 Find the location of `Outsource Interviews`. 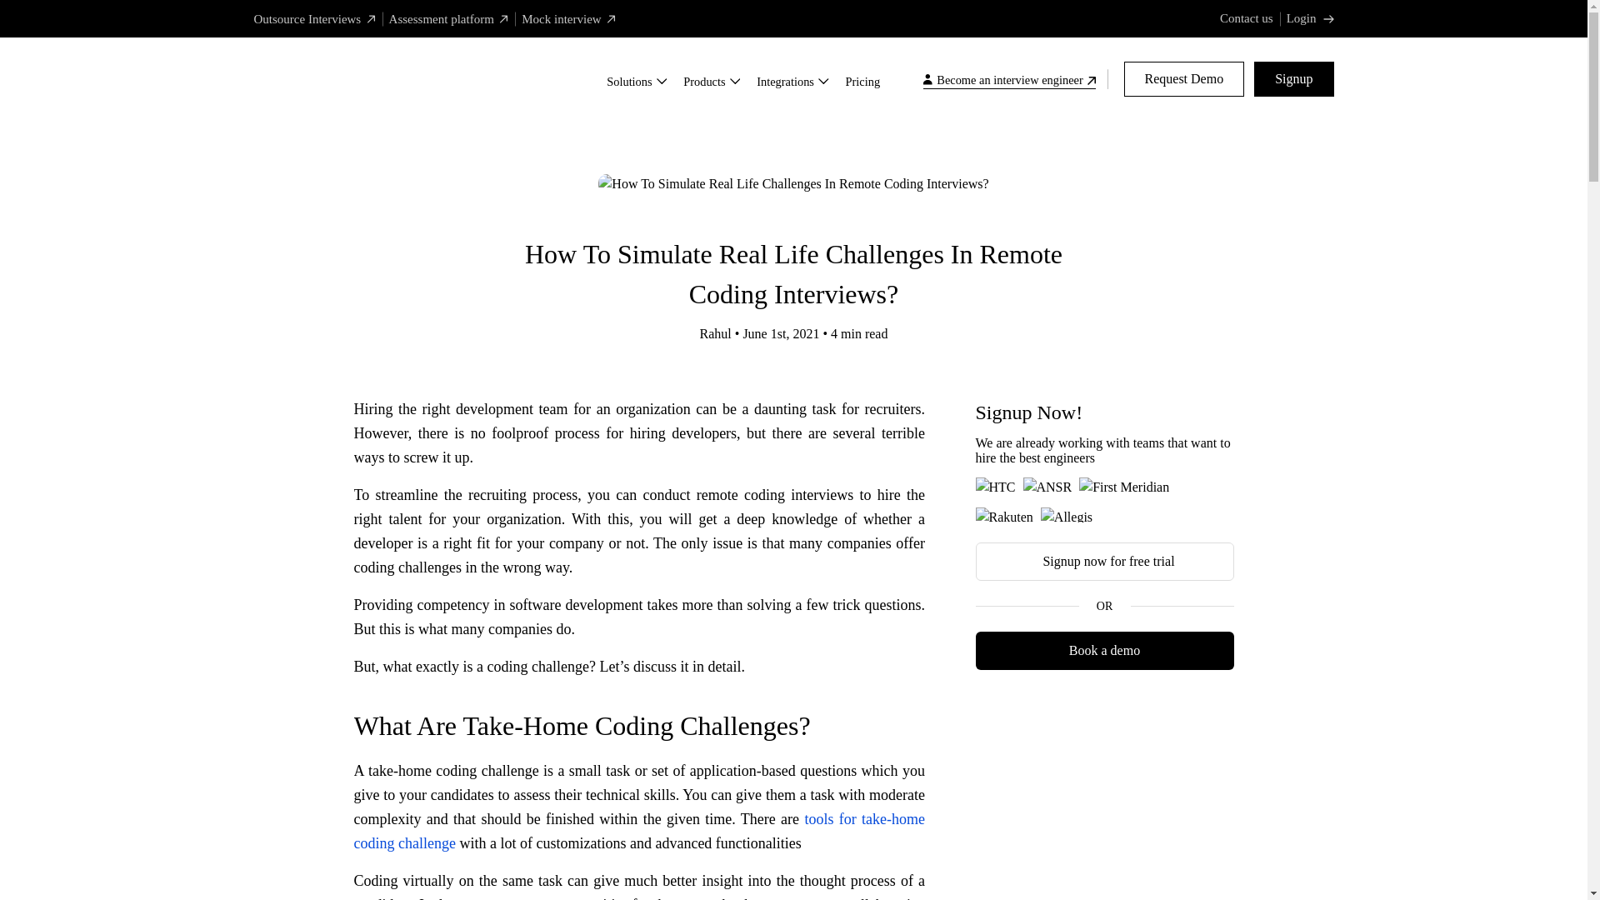

Outsource Interviews is located at coordinates (313, 18).